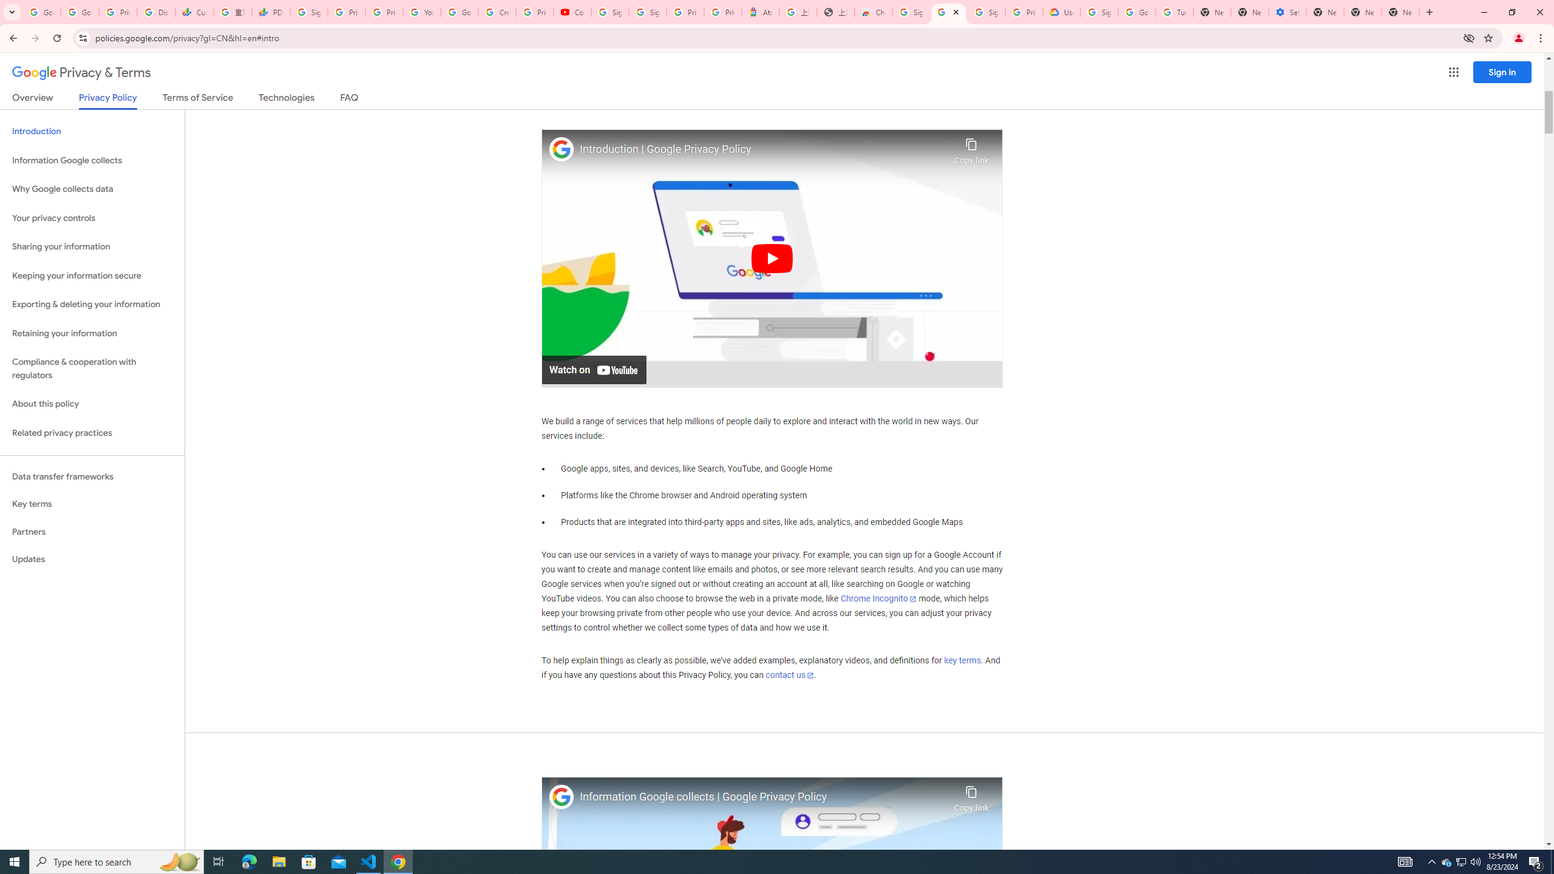  I want to click on Photo image of Google, so click(562, 797).